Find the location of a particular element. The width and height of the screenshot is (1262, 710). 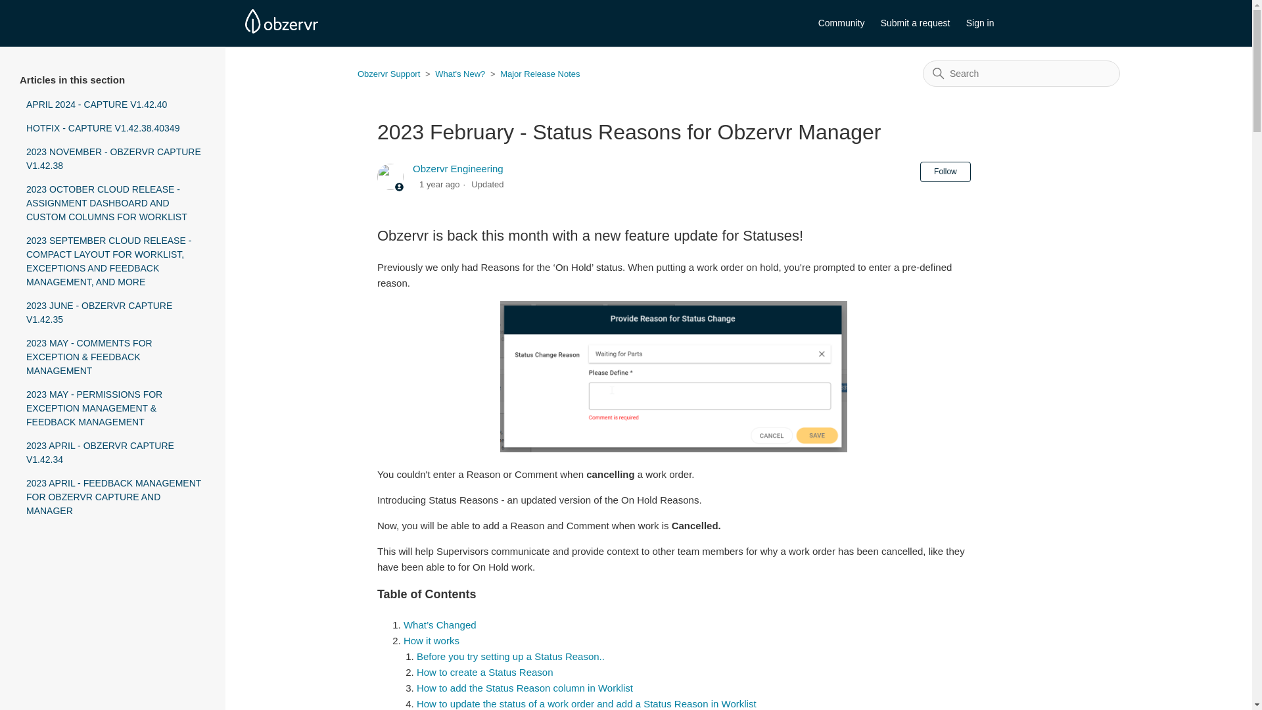

Obzervr Engineering is located at coordinates (457, 168).